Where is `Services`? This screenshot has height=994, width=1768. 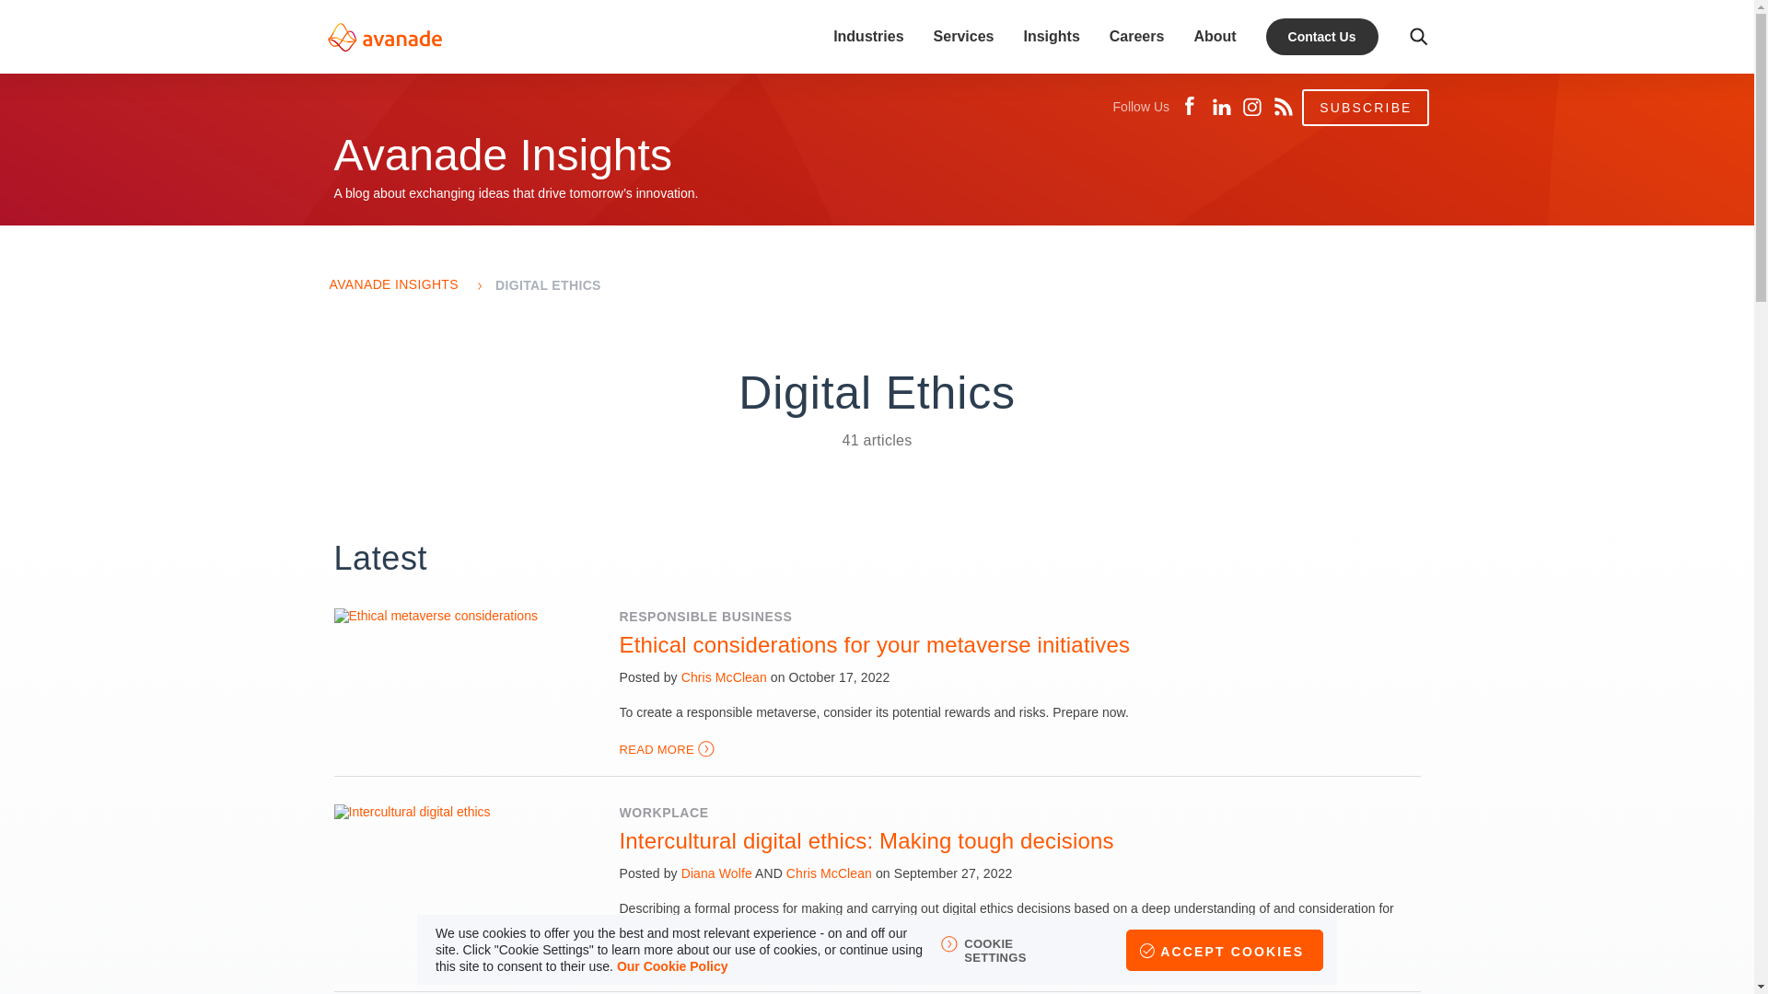 Services is located at coordinates (963, 37).